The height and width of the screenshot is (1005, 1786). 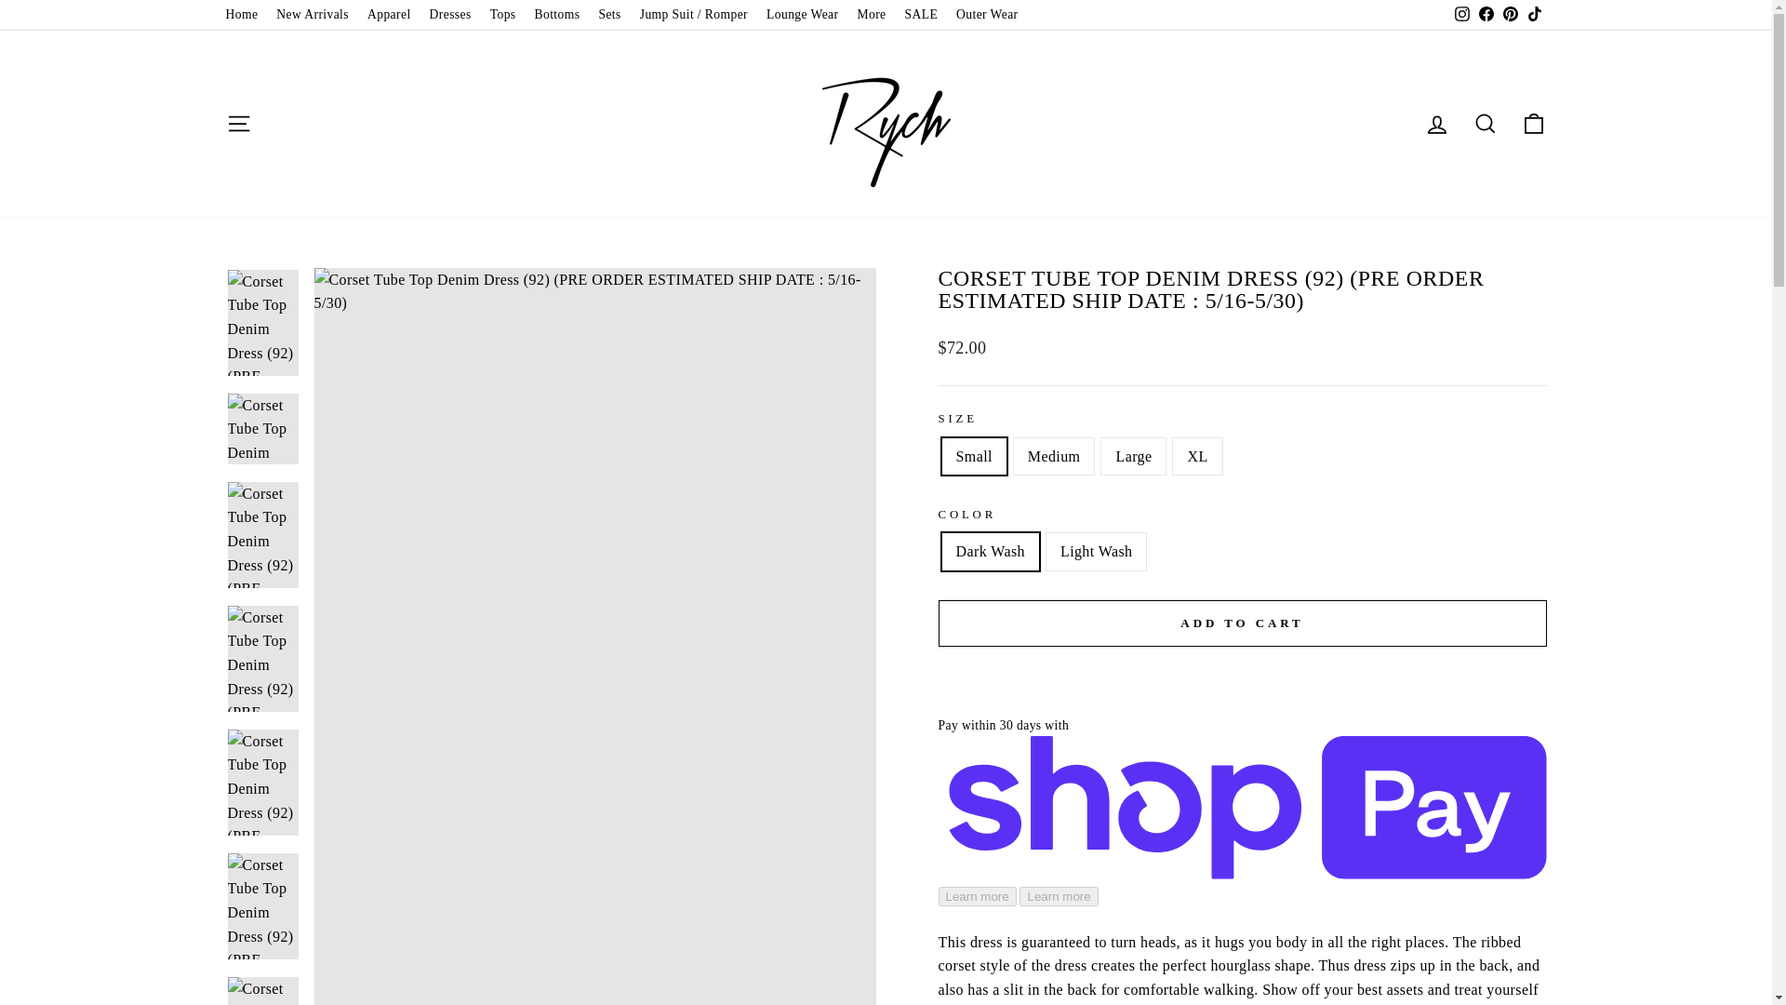 I want to click on Tops, so click(x=502, y=15).